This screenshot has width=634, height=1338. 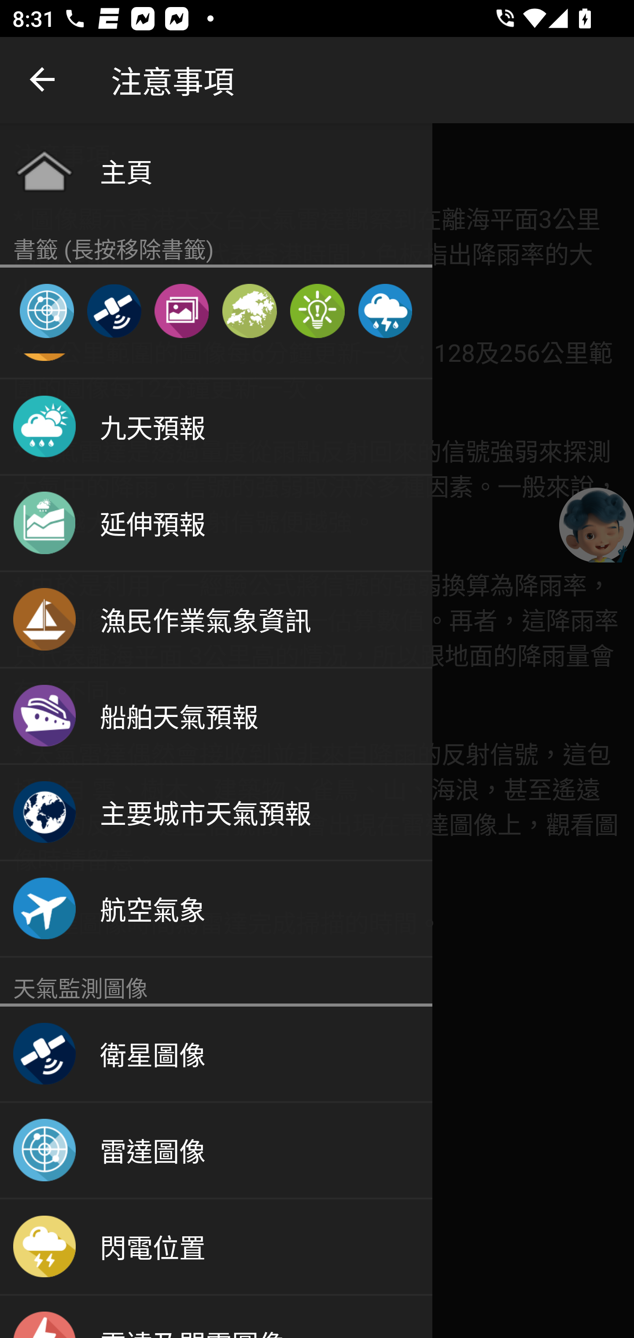 What do you see at coordinates (216, 1246) in the screenshot?
I see `閃電位置` at bounding box center [216, 1246].